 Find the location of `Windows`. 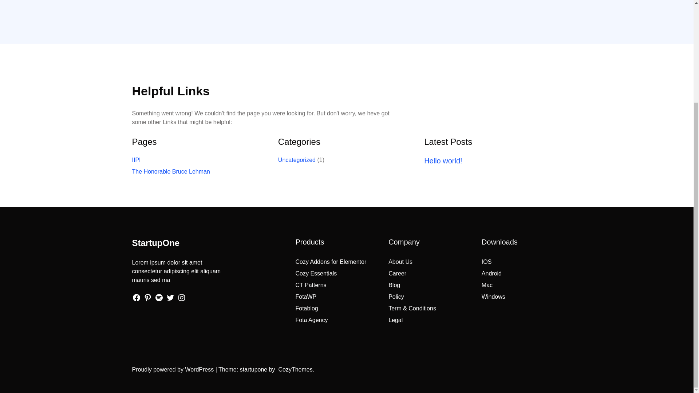

Windows is located at coordinates (493, 297).